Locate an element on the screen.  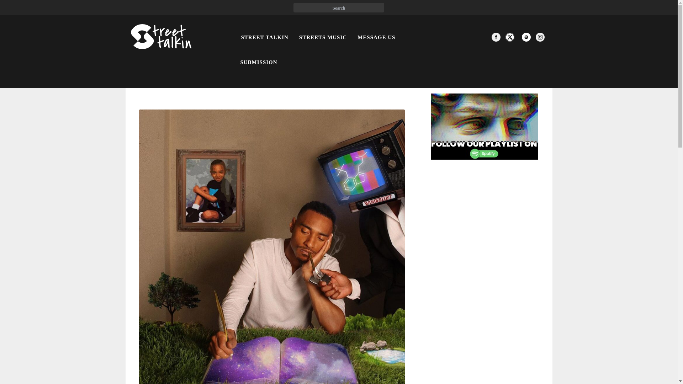
STREET TALKIN is located at coordinates (265, 37).